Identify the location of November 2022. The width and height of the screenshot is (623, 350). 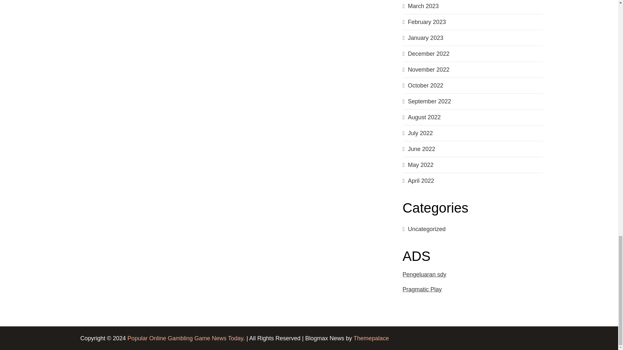
(428, 69).